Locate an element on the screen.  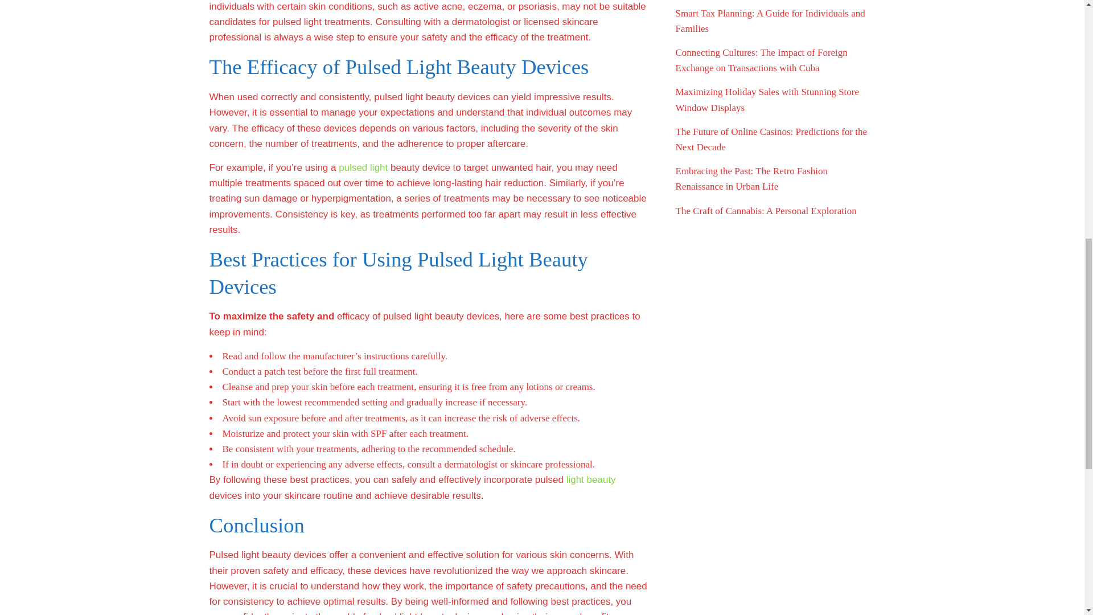
Maximizing Holiday Sales with Stunning Store Window Displays is located at coordinates (767, 99).